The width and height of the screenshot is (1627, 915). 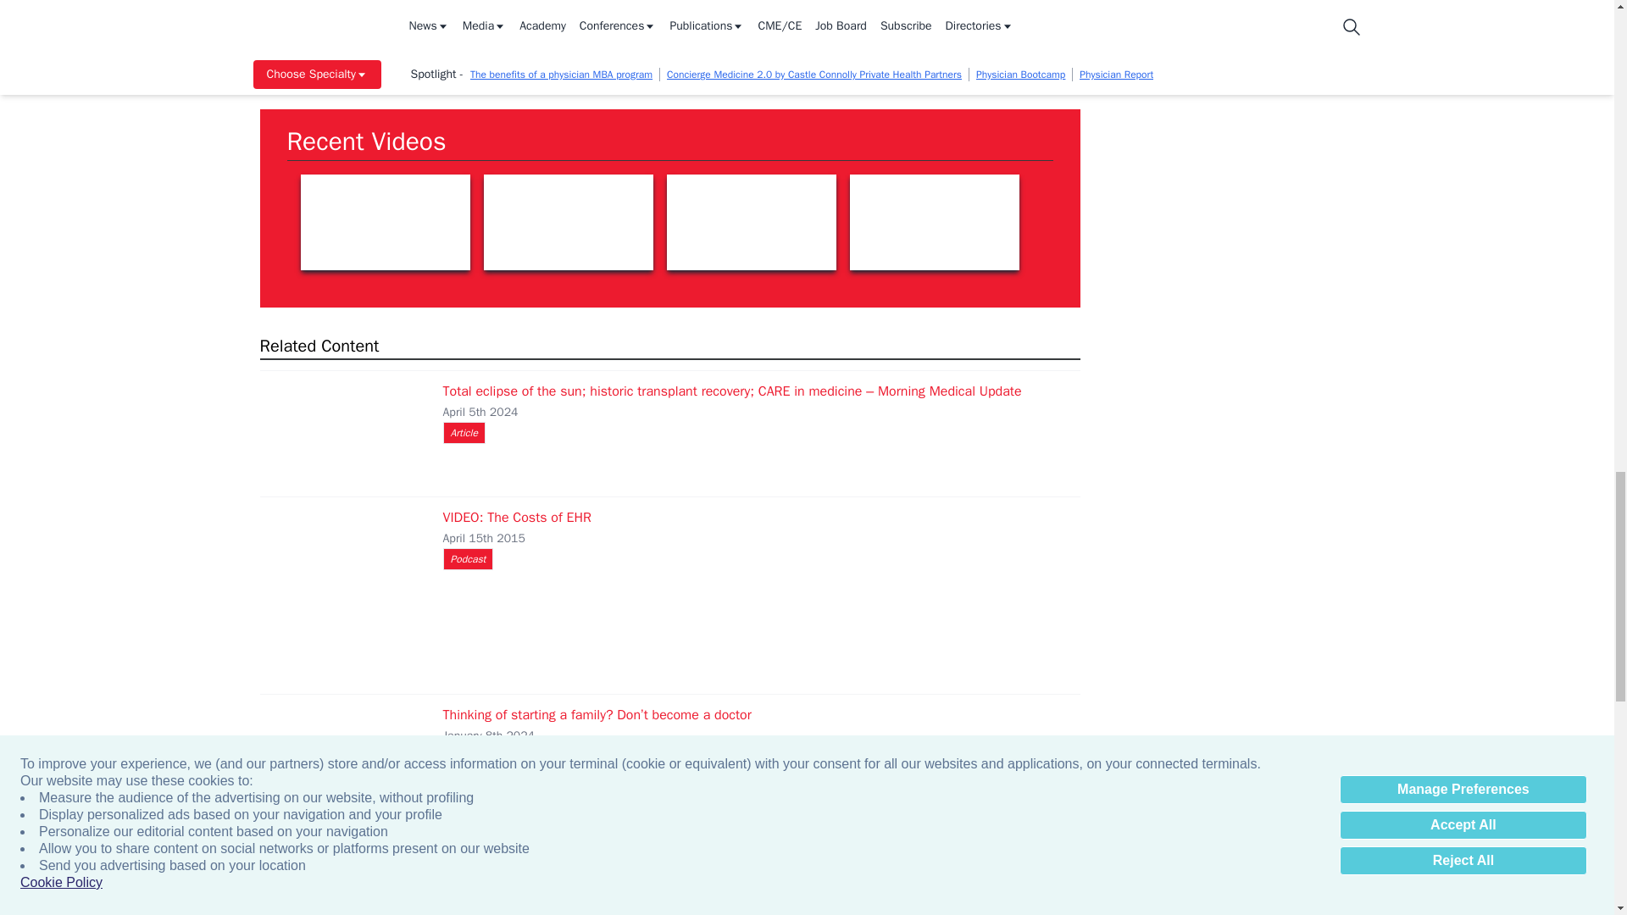 What do you see at coordinates (385, 222) in the screenshot?
I see `Victor J. Dzau, MD, gives expert advice ` at bounding box center [385, 222].